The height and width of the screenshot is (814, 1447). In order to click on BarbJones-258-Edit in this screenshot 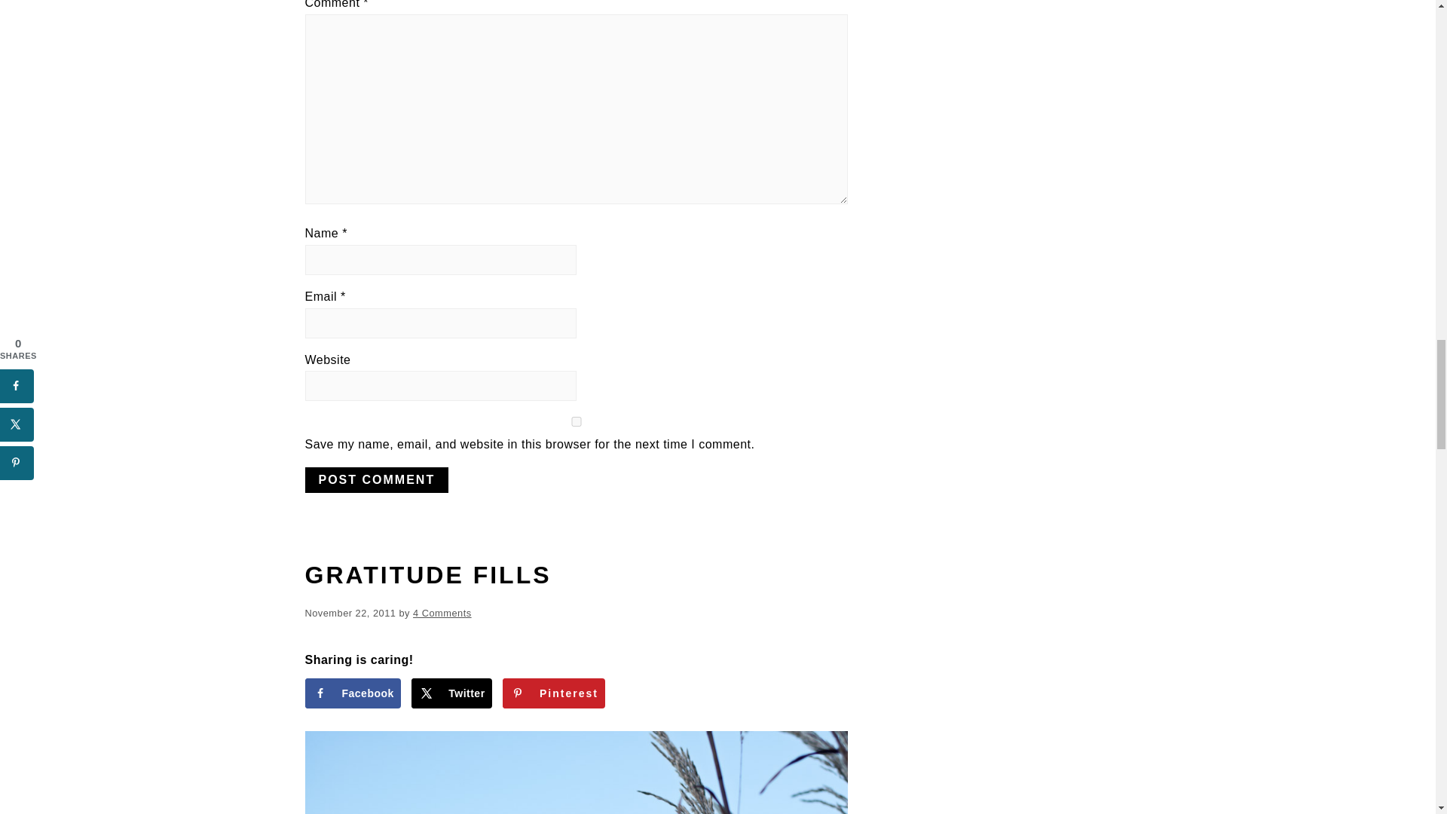, I will do `click(575, 772)`.